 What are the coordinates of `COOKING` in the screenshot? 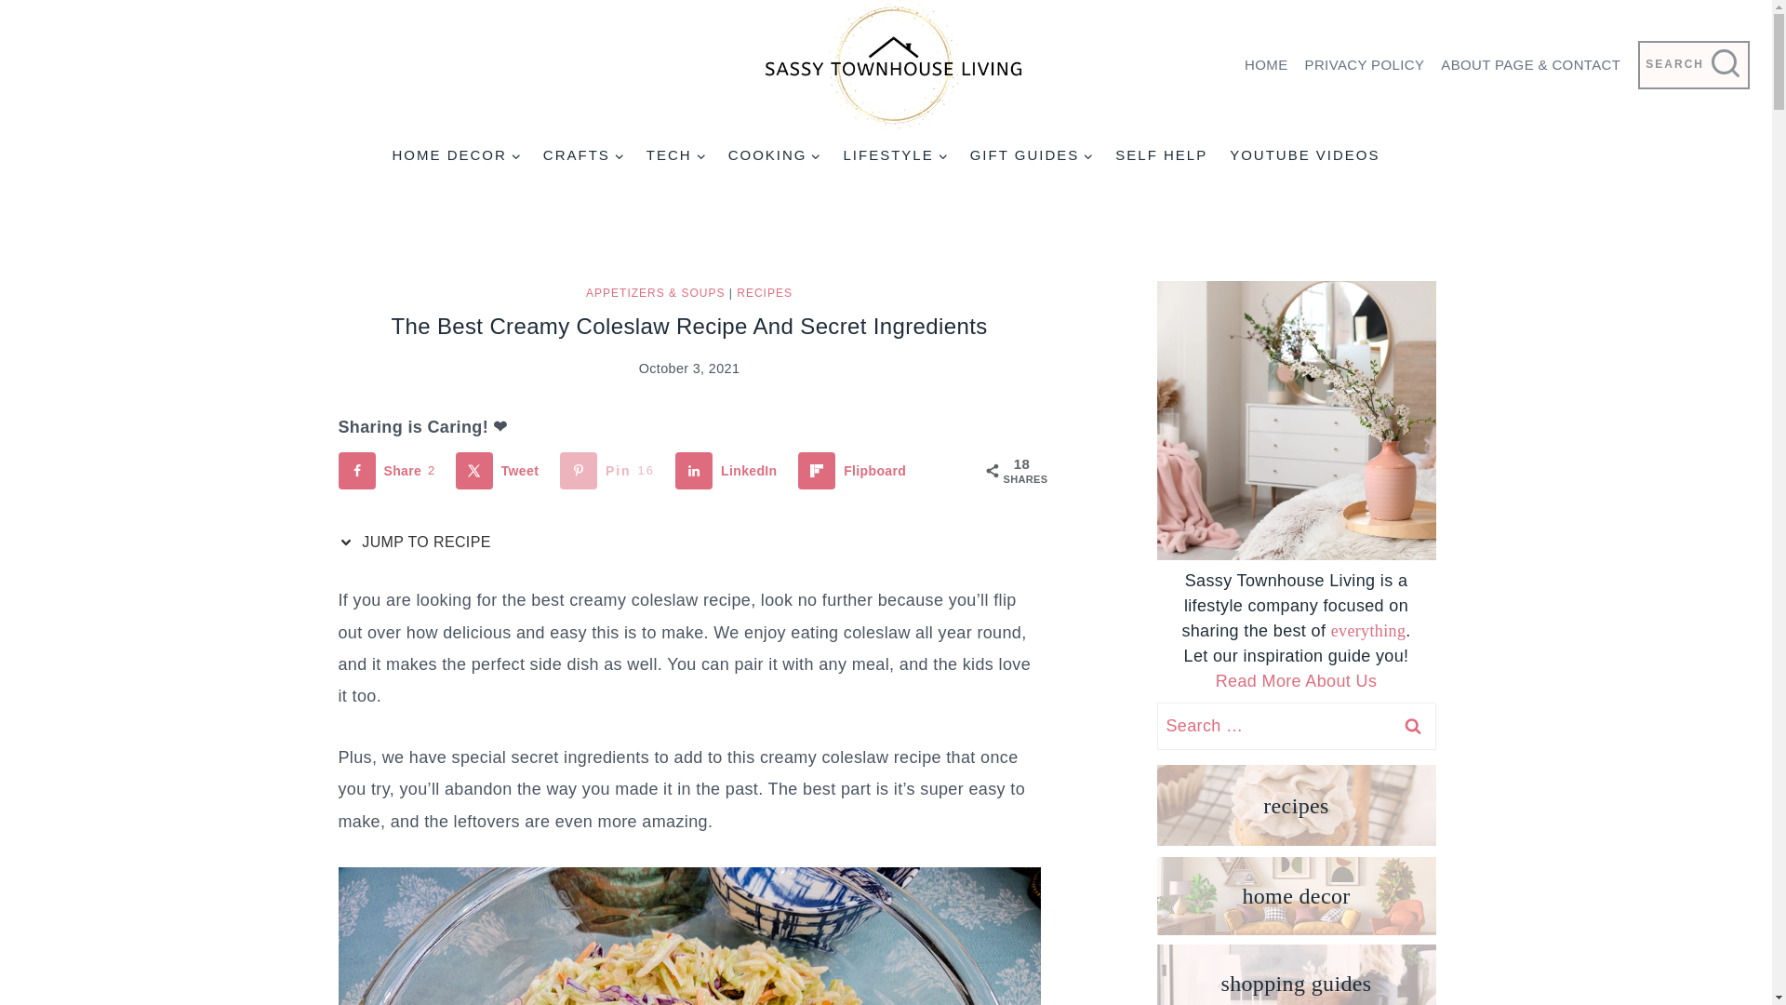 It's located at (774, 154).